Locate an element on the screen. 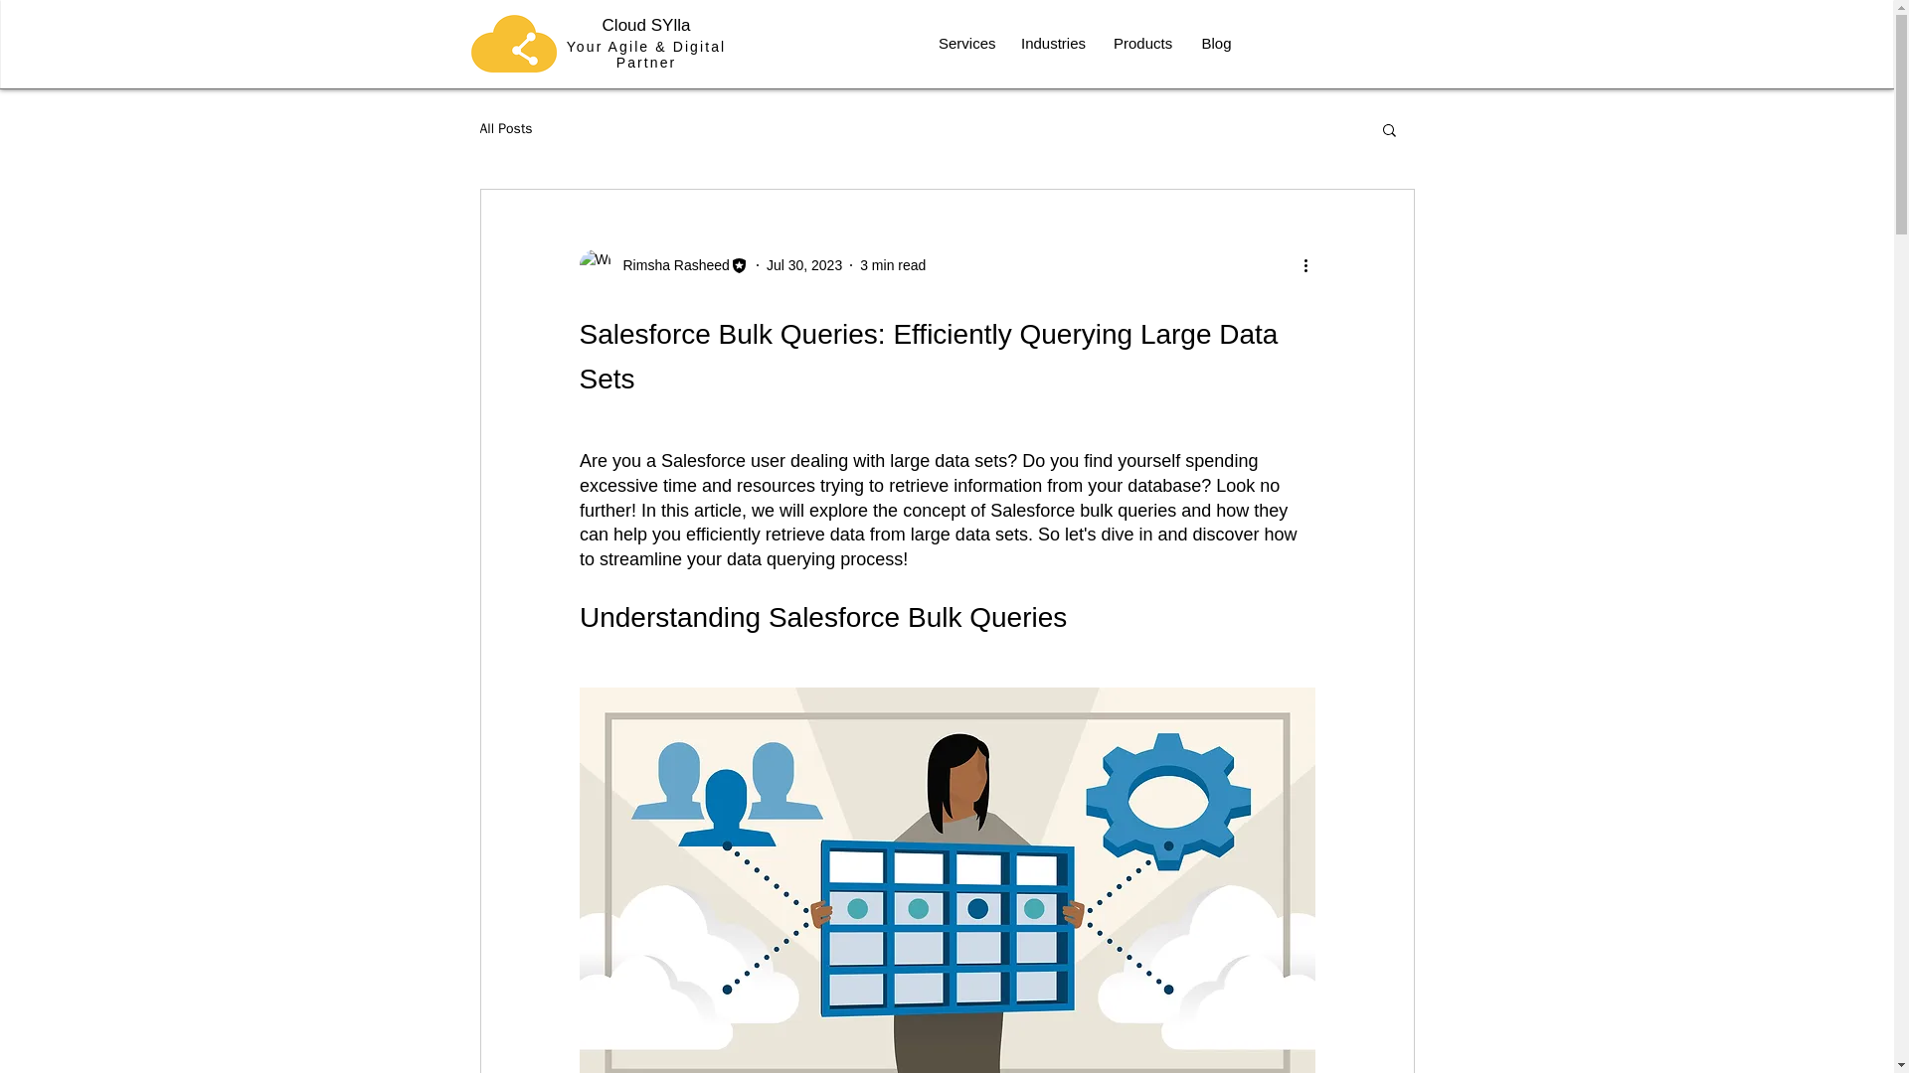 The image size is (1909, 1073). Products is located at coordinates (1141, 44).